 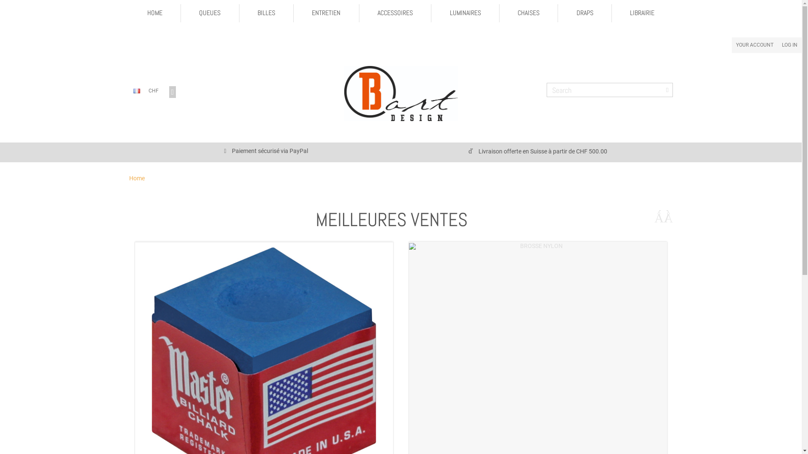 What do you see at coordinates (332, 401) in the screenshot?
I see `Mes adresses` at bounding box center [332, 401].